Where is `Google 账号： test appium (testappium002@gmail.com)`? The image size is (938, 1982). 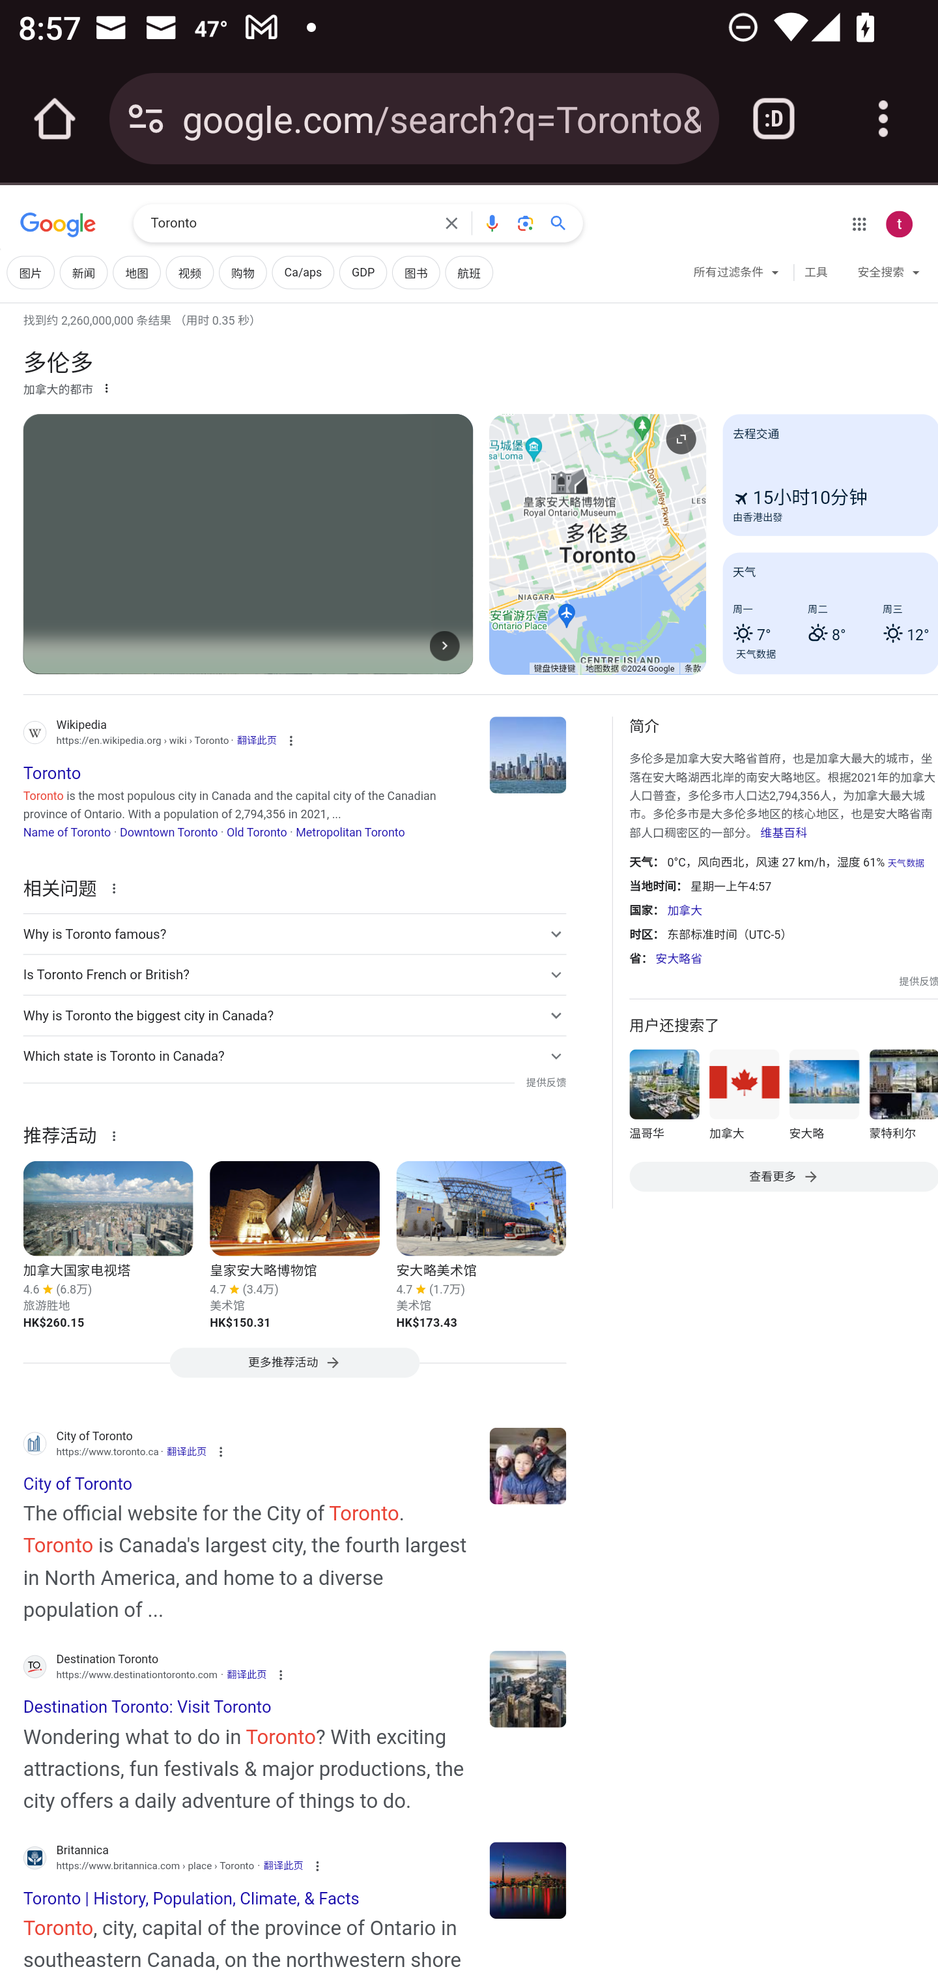
Google 账号： test appium (testappium002@gmail.com) is located at coordinates (899, 224).